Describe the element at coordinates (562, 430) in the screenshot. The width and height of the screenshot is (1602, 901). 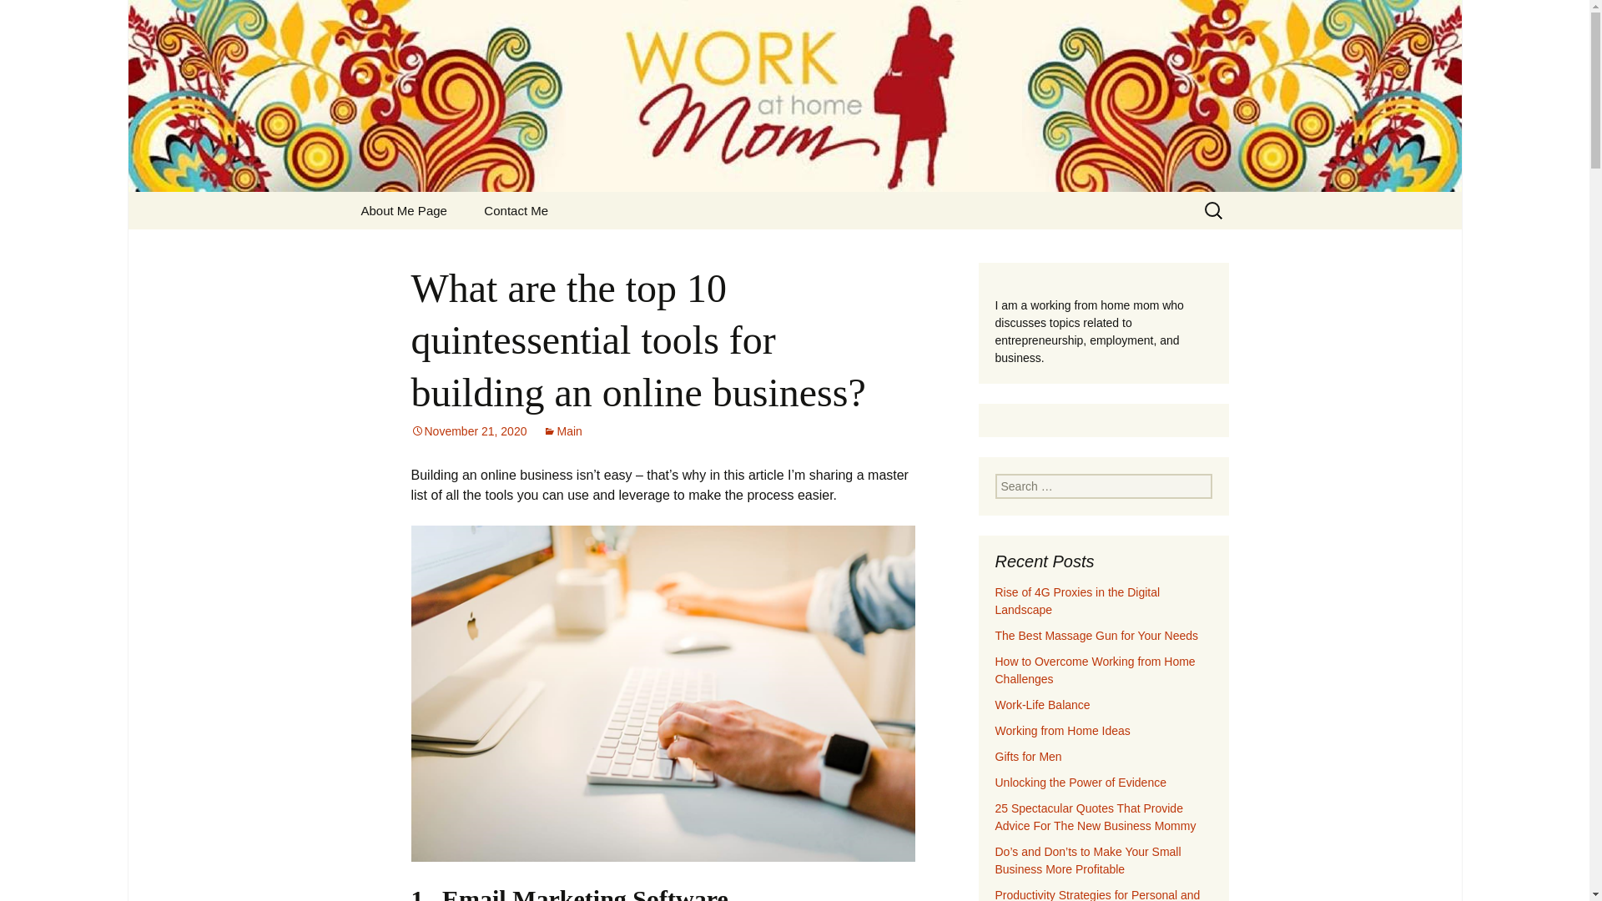
I see `Main` at that location.